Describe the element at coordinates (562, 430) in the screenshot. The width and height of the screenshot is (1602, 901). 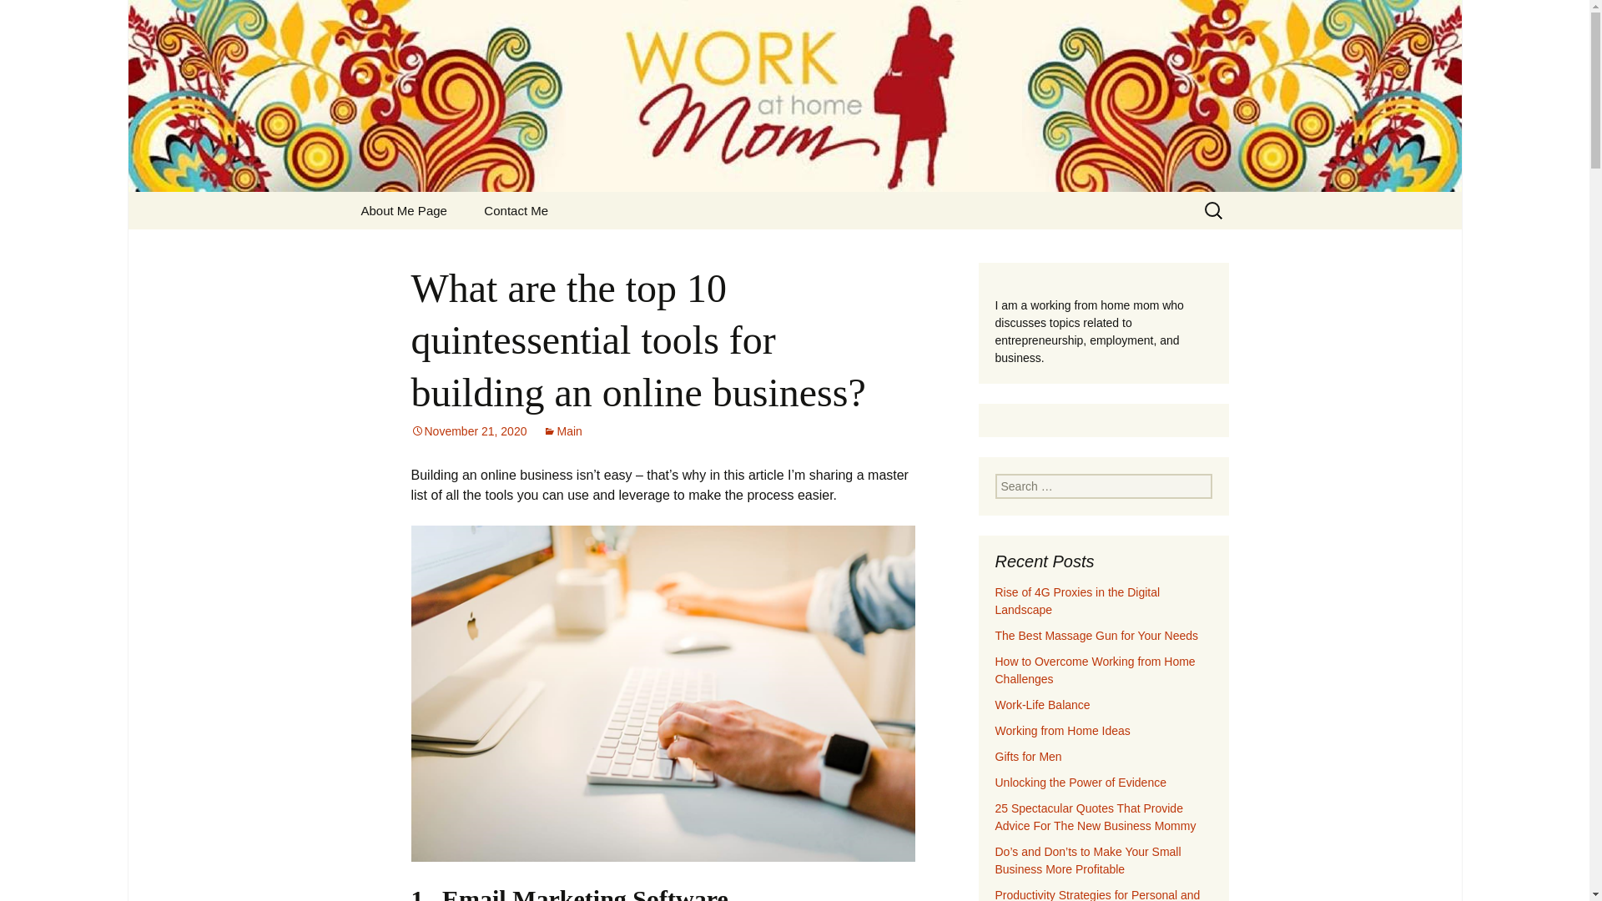
I see `Main` at that location.